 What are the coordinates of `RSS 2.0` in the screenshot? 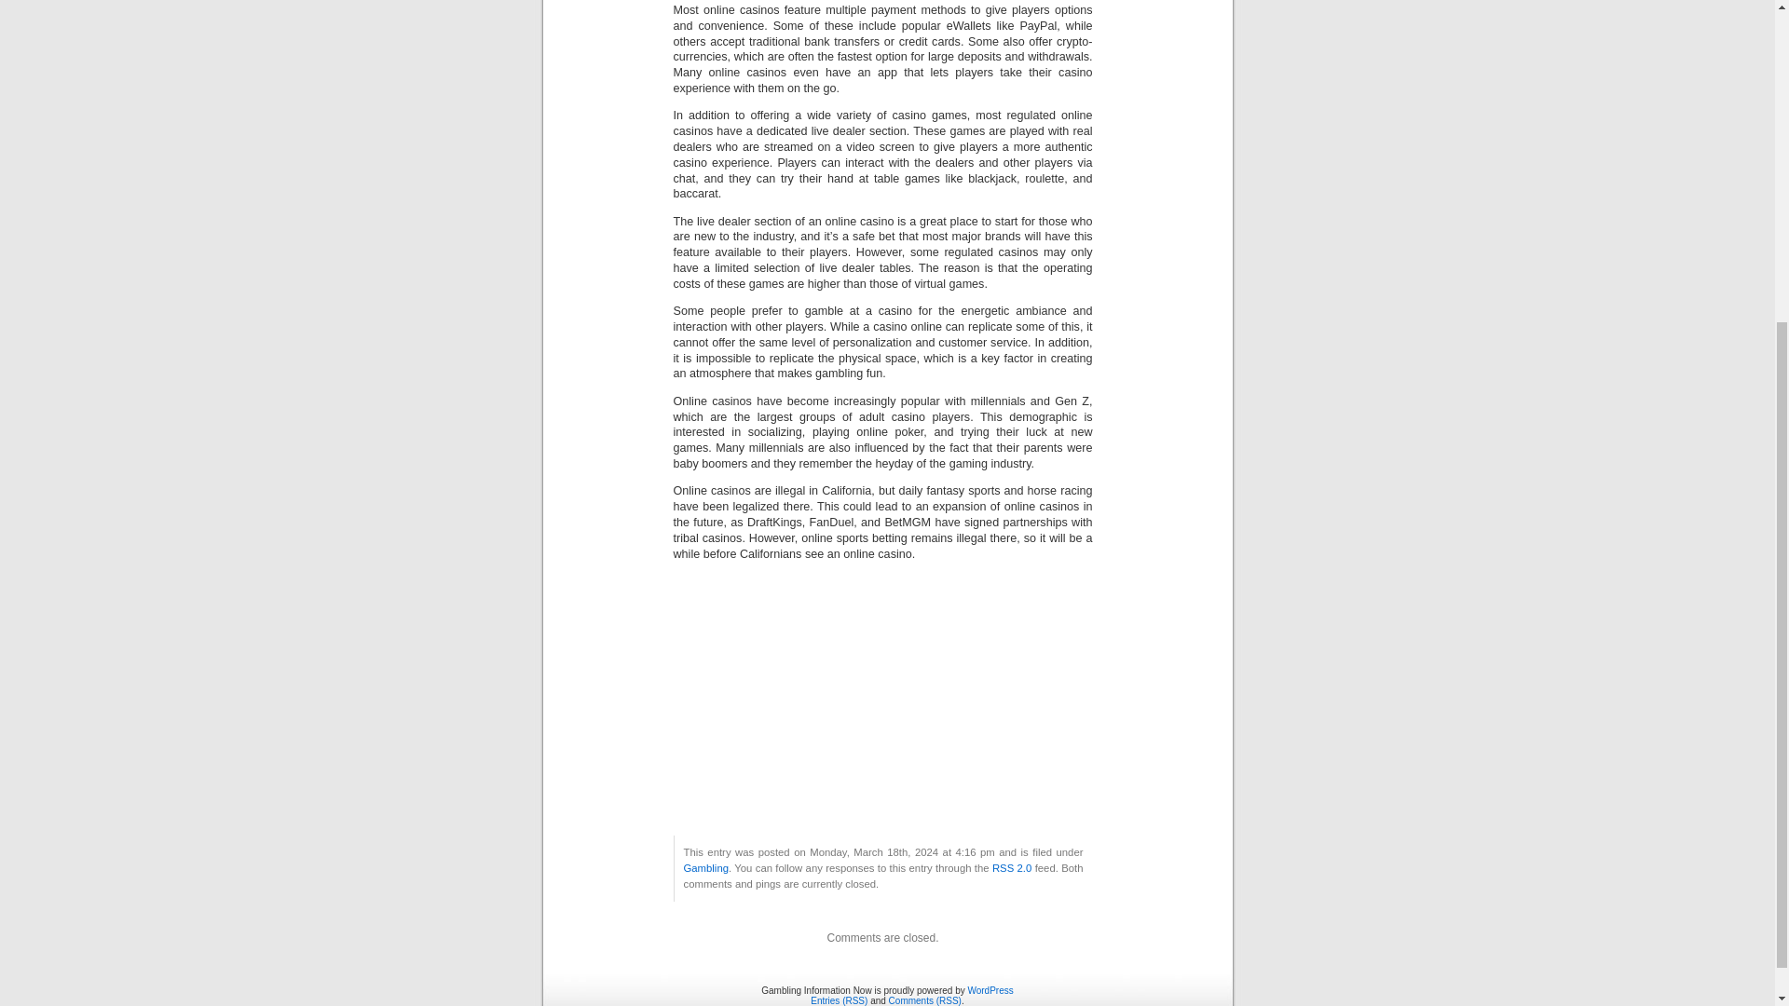 It's located at (1012, 868).